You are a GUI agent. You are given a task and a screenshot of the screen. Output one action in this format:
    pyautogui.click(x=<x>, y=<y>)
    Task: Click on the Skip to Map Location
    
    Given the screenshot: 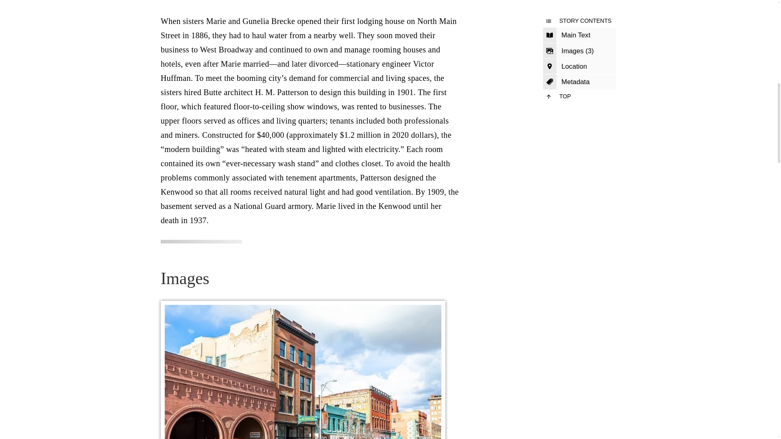 What is the action you would take?
    pyautogui.click(x=579, y=66)
    